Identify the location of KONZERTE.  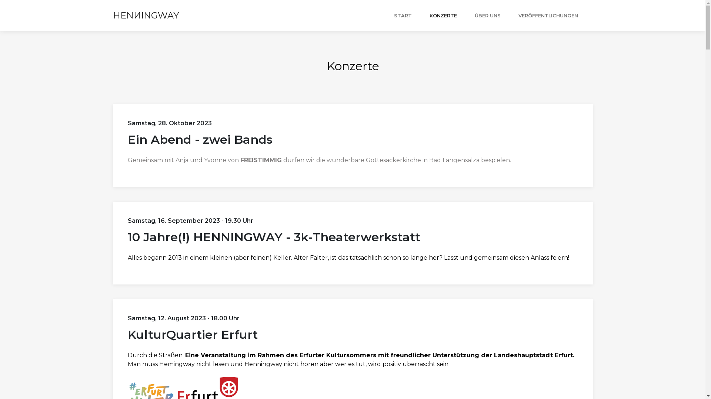
(443, 16).